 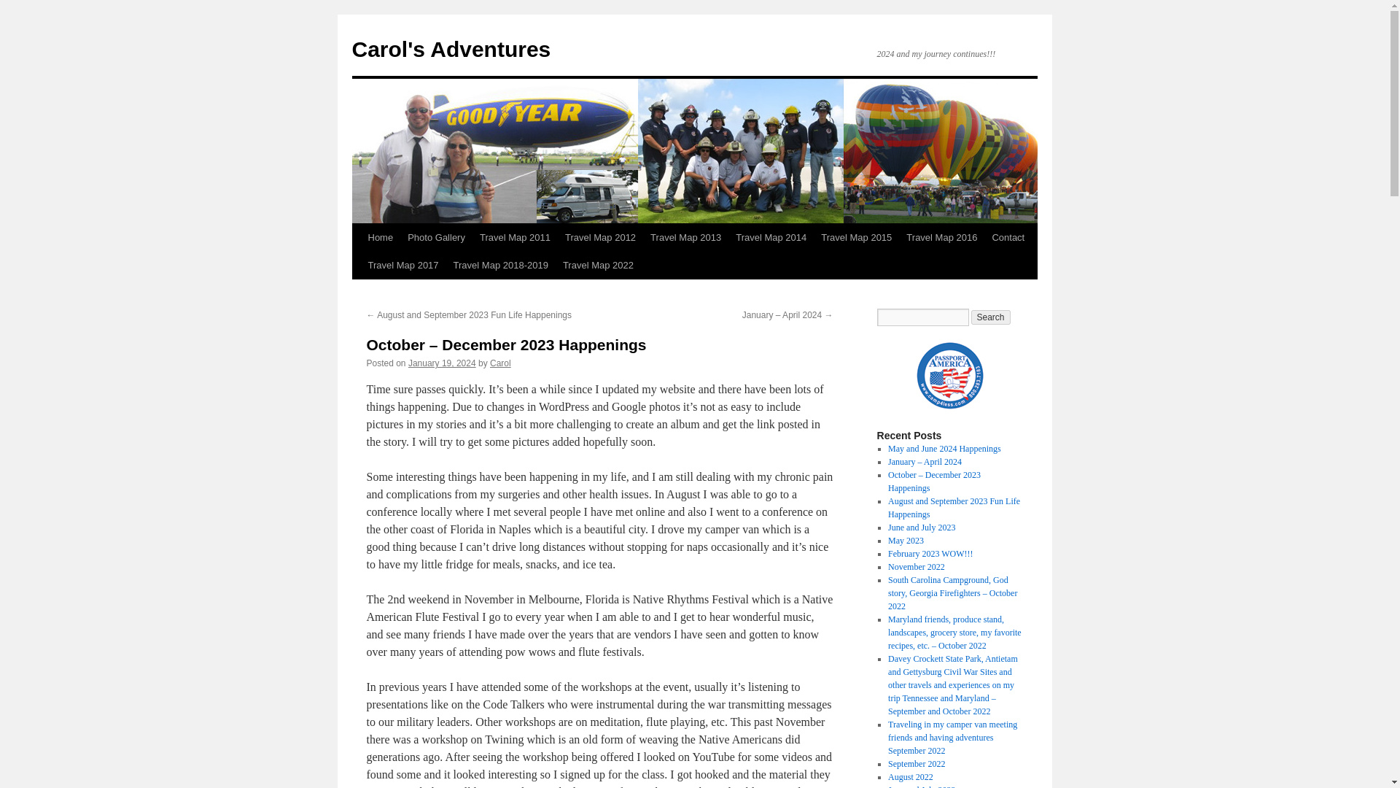 I want to click on August and September 2023 Fun Life Happenings, so click(x=954, y=508).